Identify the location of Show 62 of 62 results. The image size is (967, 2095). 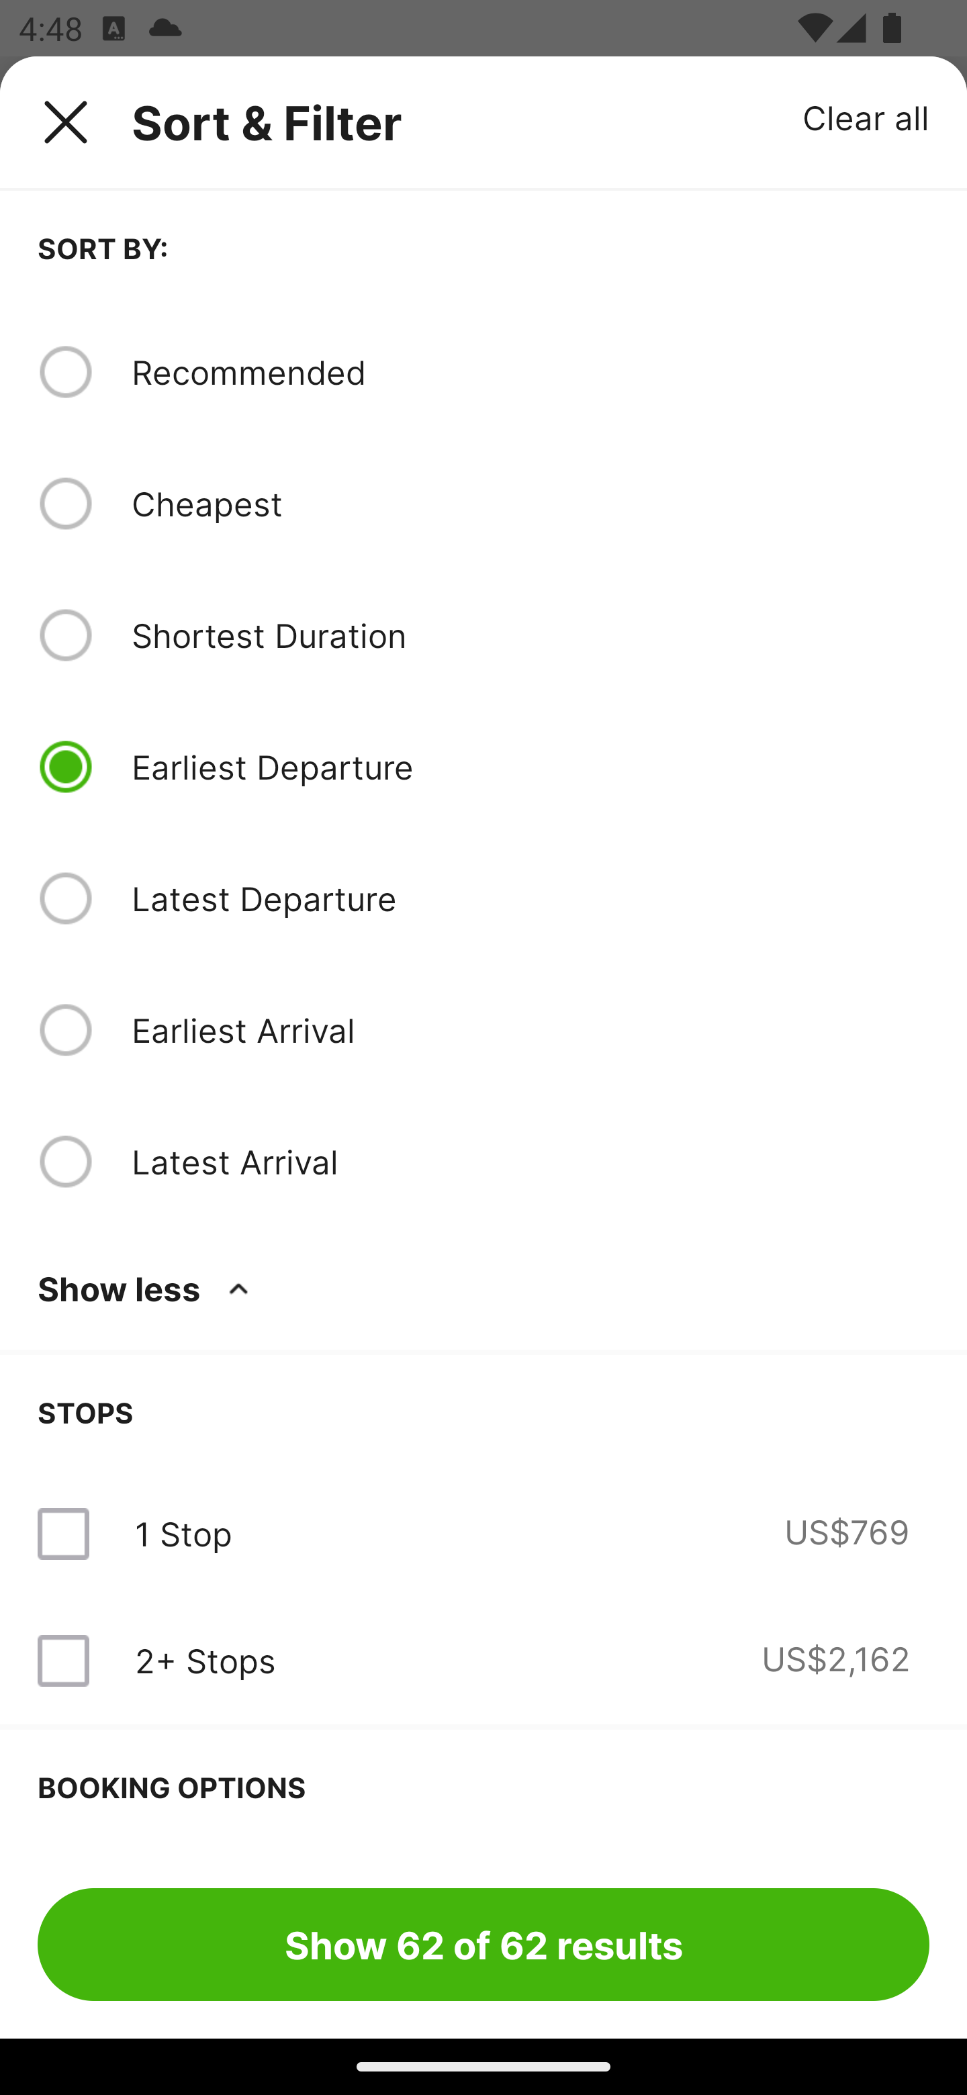
(483, 1944).